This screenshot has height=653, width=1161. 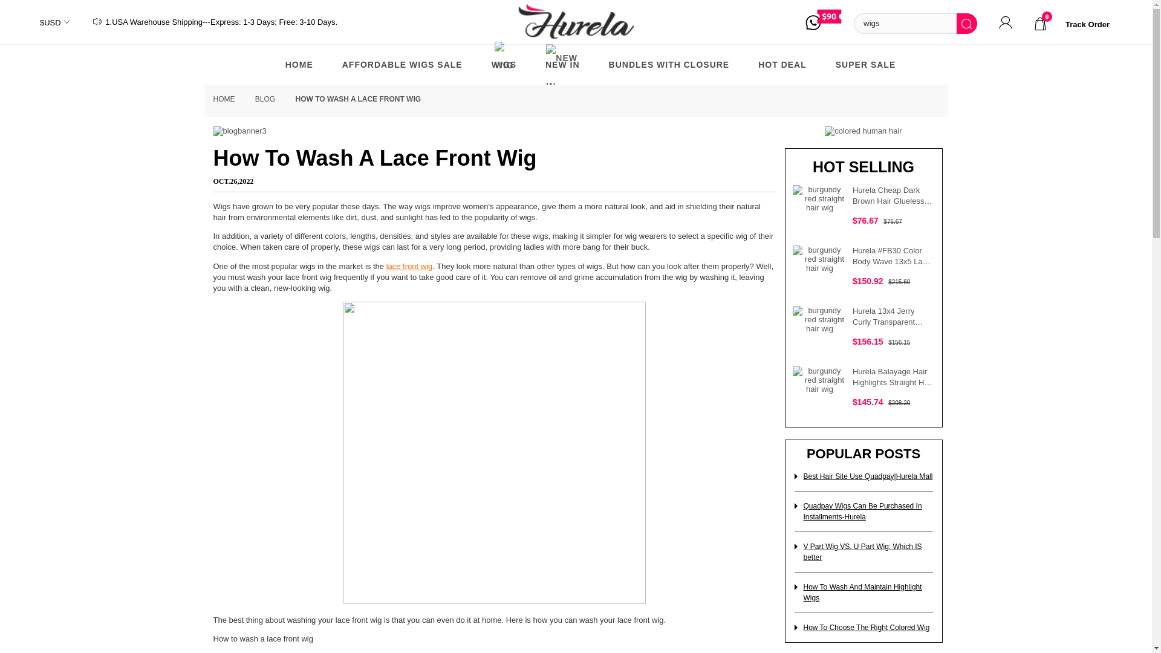 I want to click on hurela hair Mall, so click(x=576, y=23).